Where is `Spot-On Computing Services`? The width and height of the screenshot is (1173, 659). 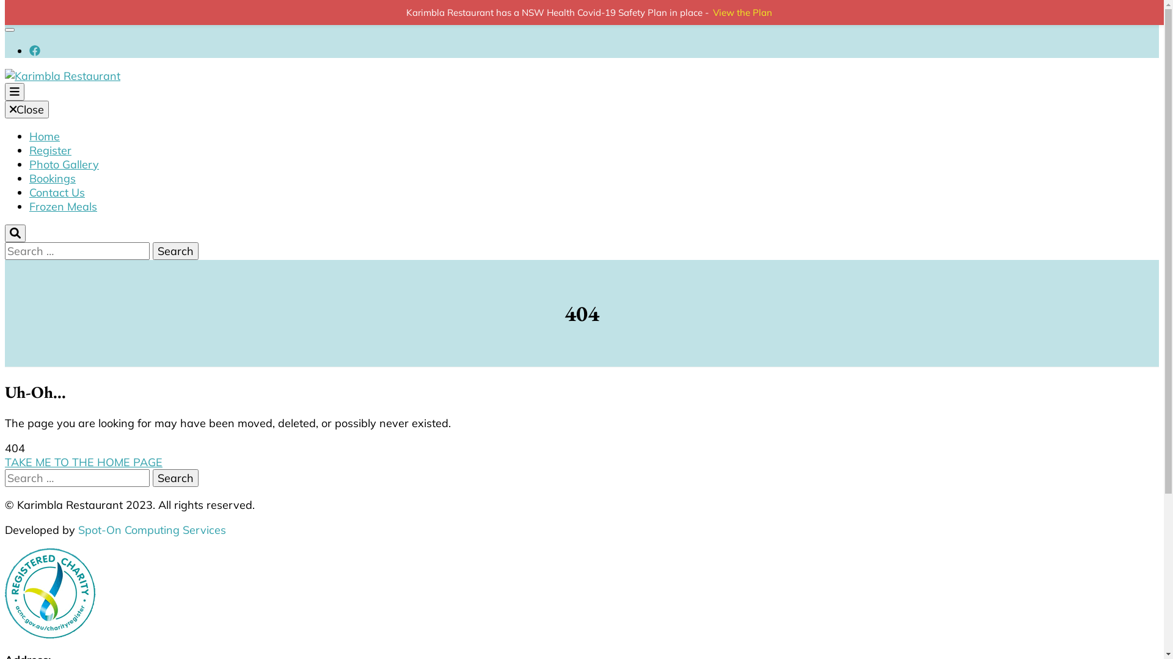
Spot-On Computing Services is located at coordinates (152, 530).